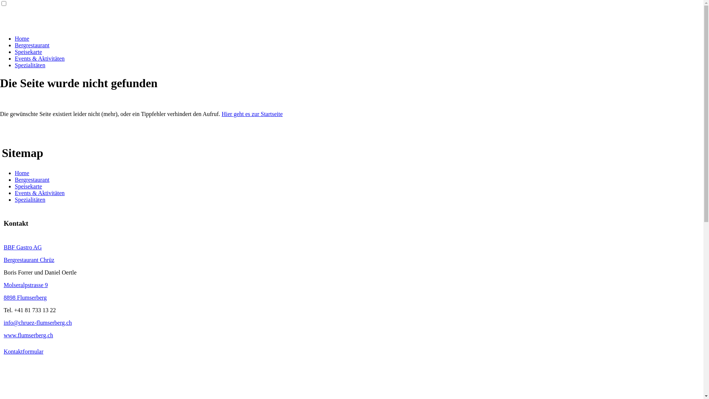  Describe the element at coordinates (252, 114) in the screenshot. I see `Hier geht es zur Startseite` at that location.